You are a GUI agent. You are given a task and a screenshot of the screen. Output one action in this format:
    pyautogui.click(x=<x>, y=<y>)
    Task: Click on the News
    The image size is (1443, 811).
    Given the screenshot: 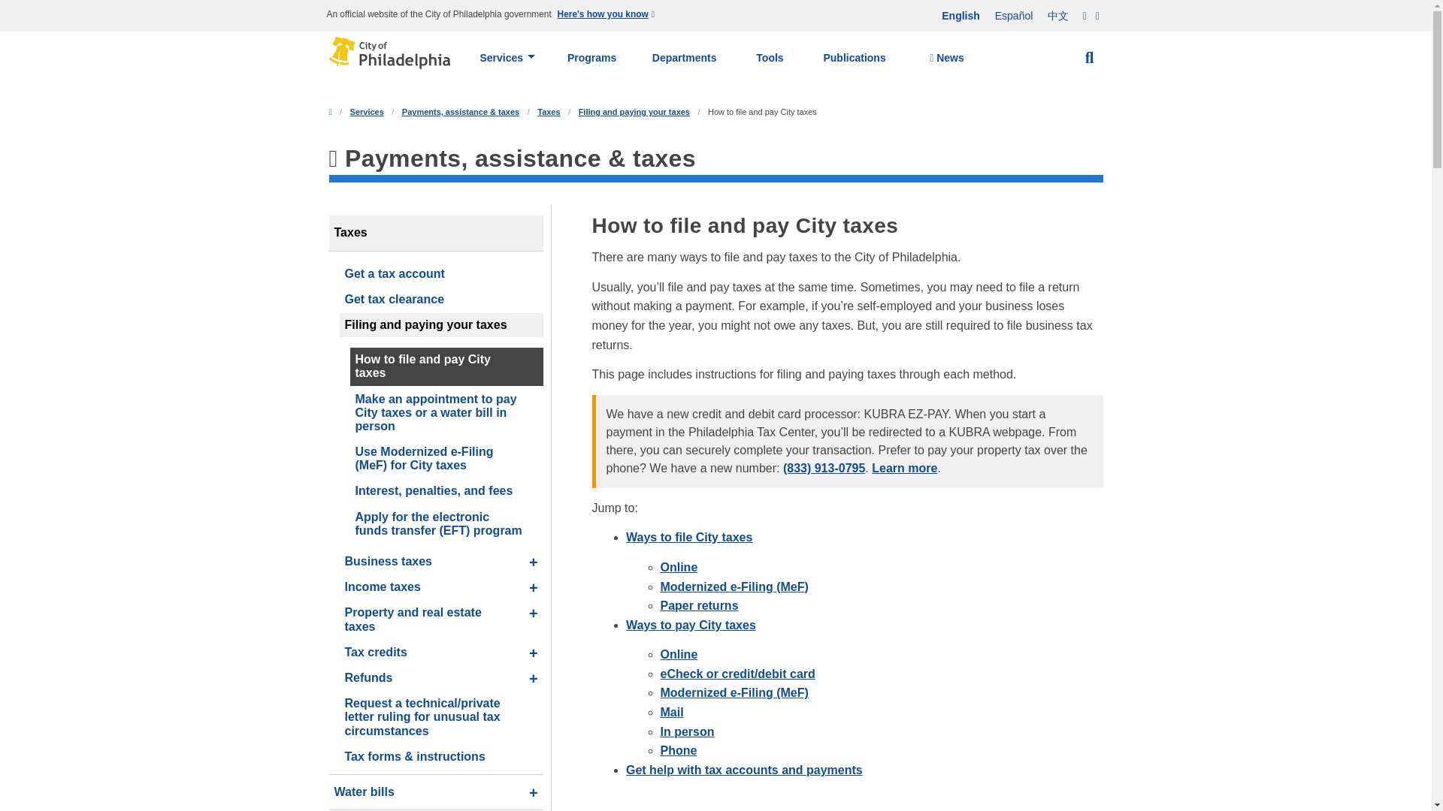 What is the action you would take?
    pyautogui.click(x=946, y=59)
    